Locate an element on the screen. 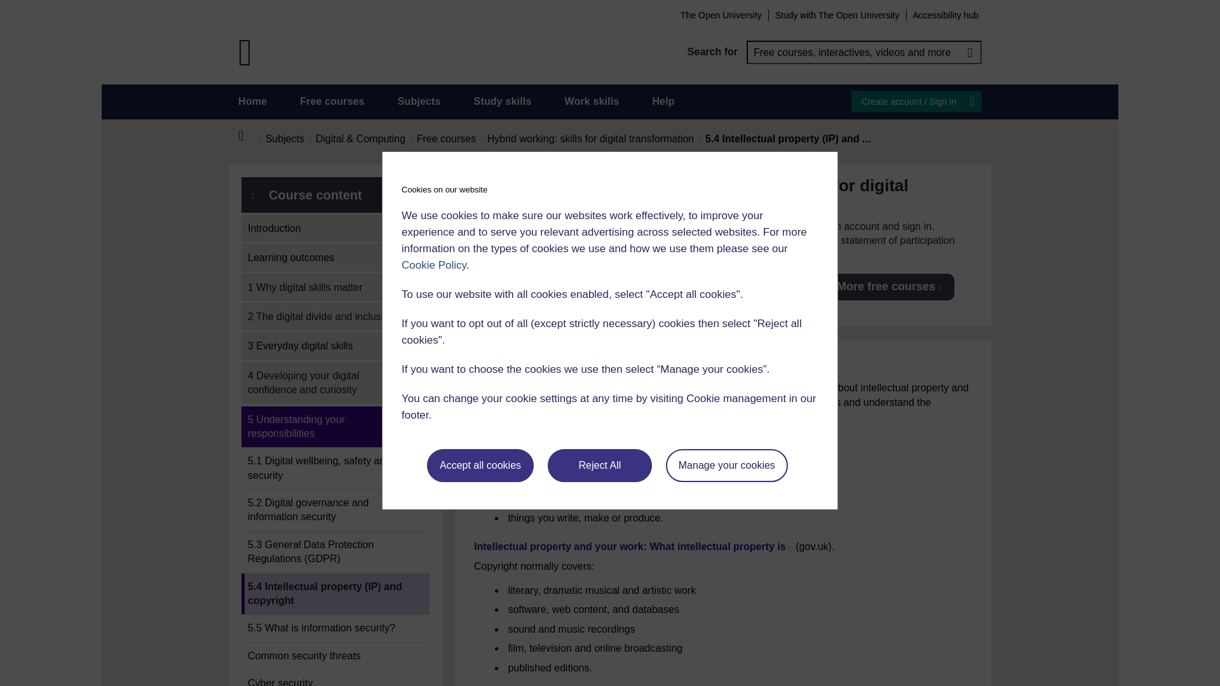  Home is located at coordinates (248, 136).